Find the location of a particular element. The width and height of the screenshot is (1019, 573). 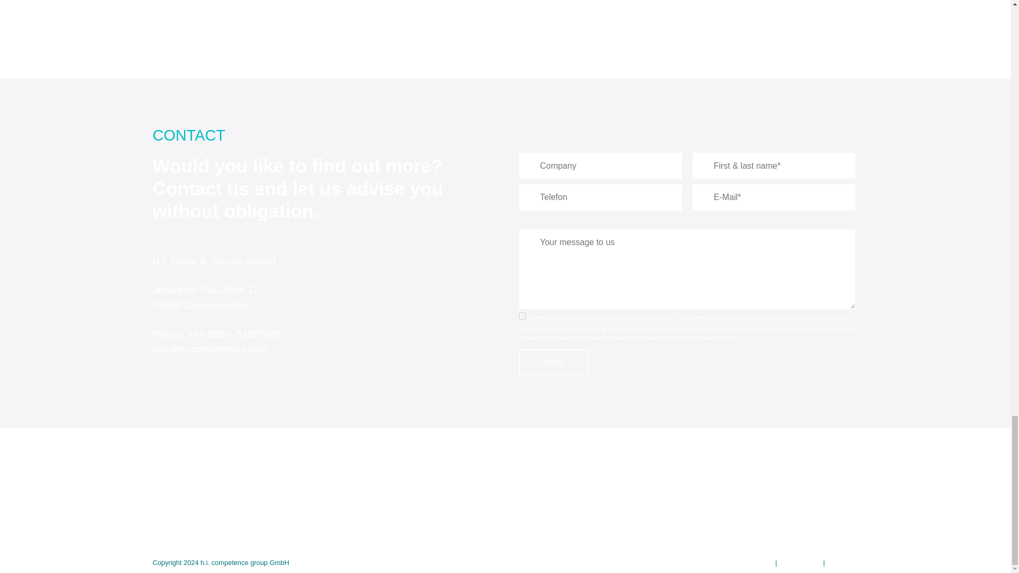

Imprint is located at coordinates (763, 562).